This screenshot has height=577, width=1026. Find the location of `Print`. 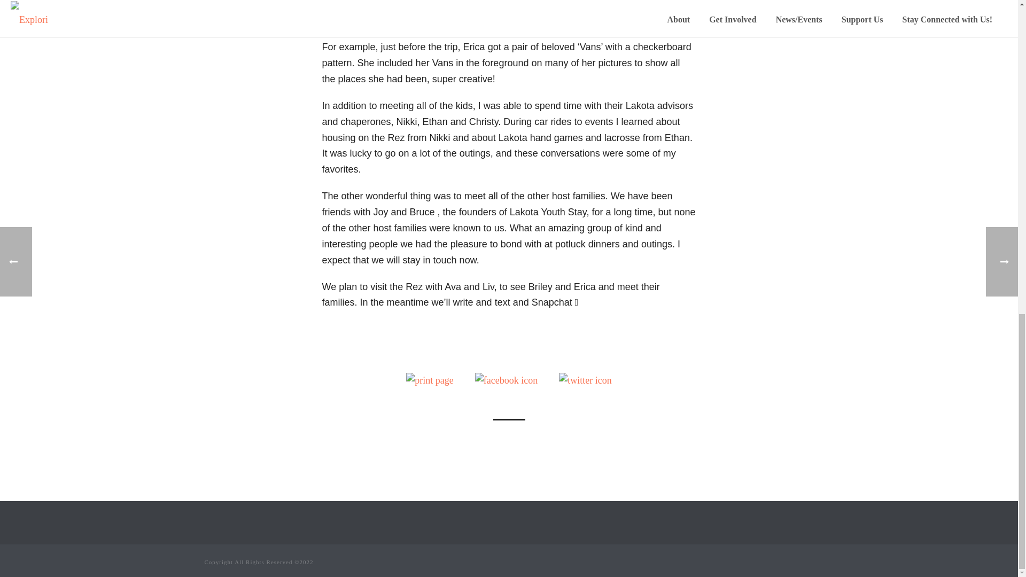

Print is located at coordinates (430, 379).